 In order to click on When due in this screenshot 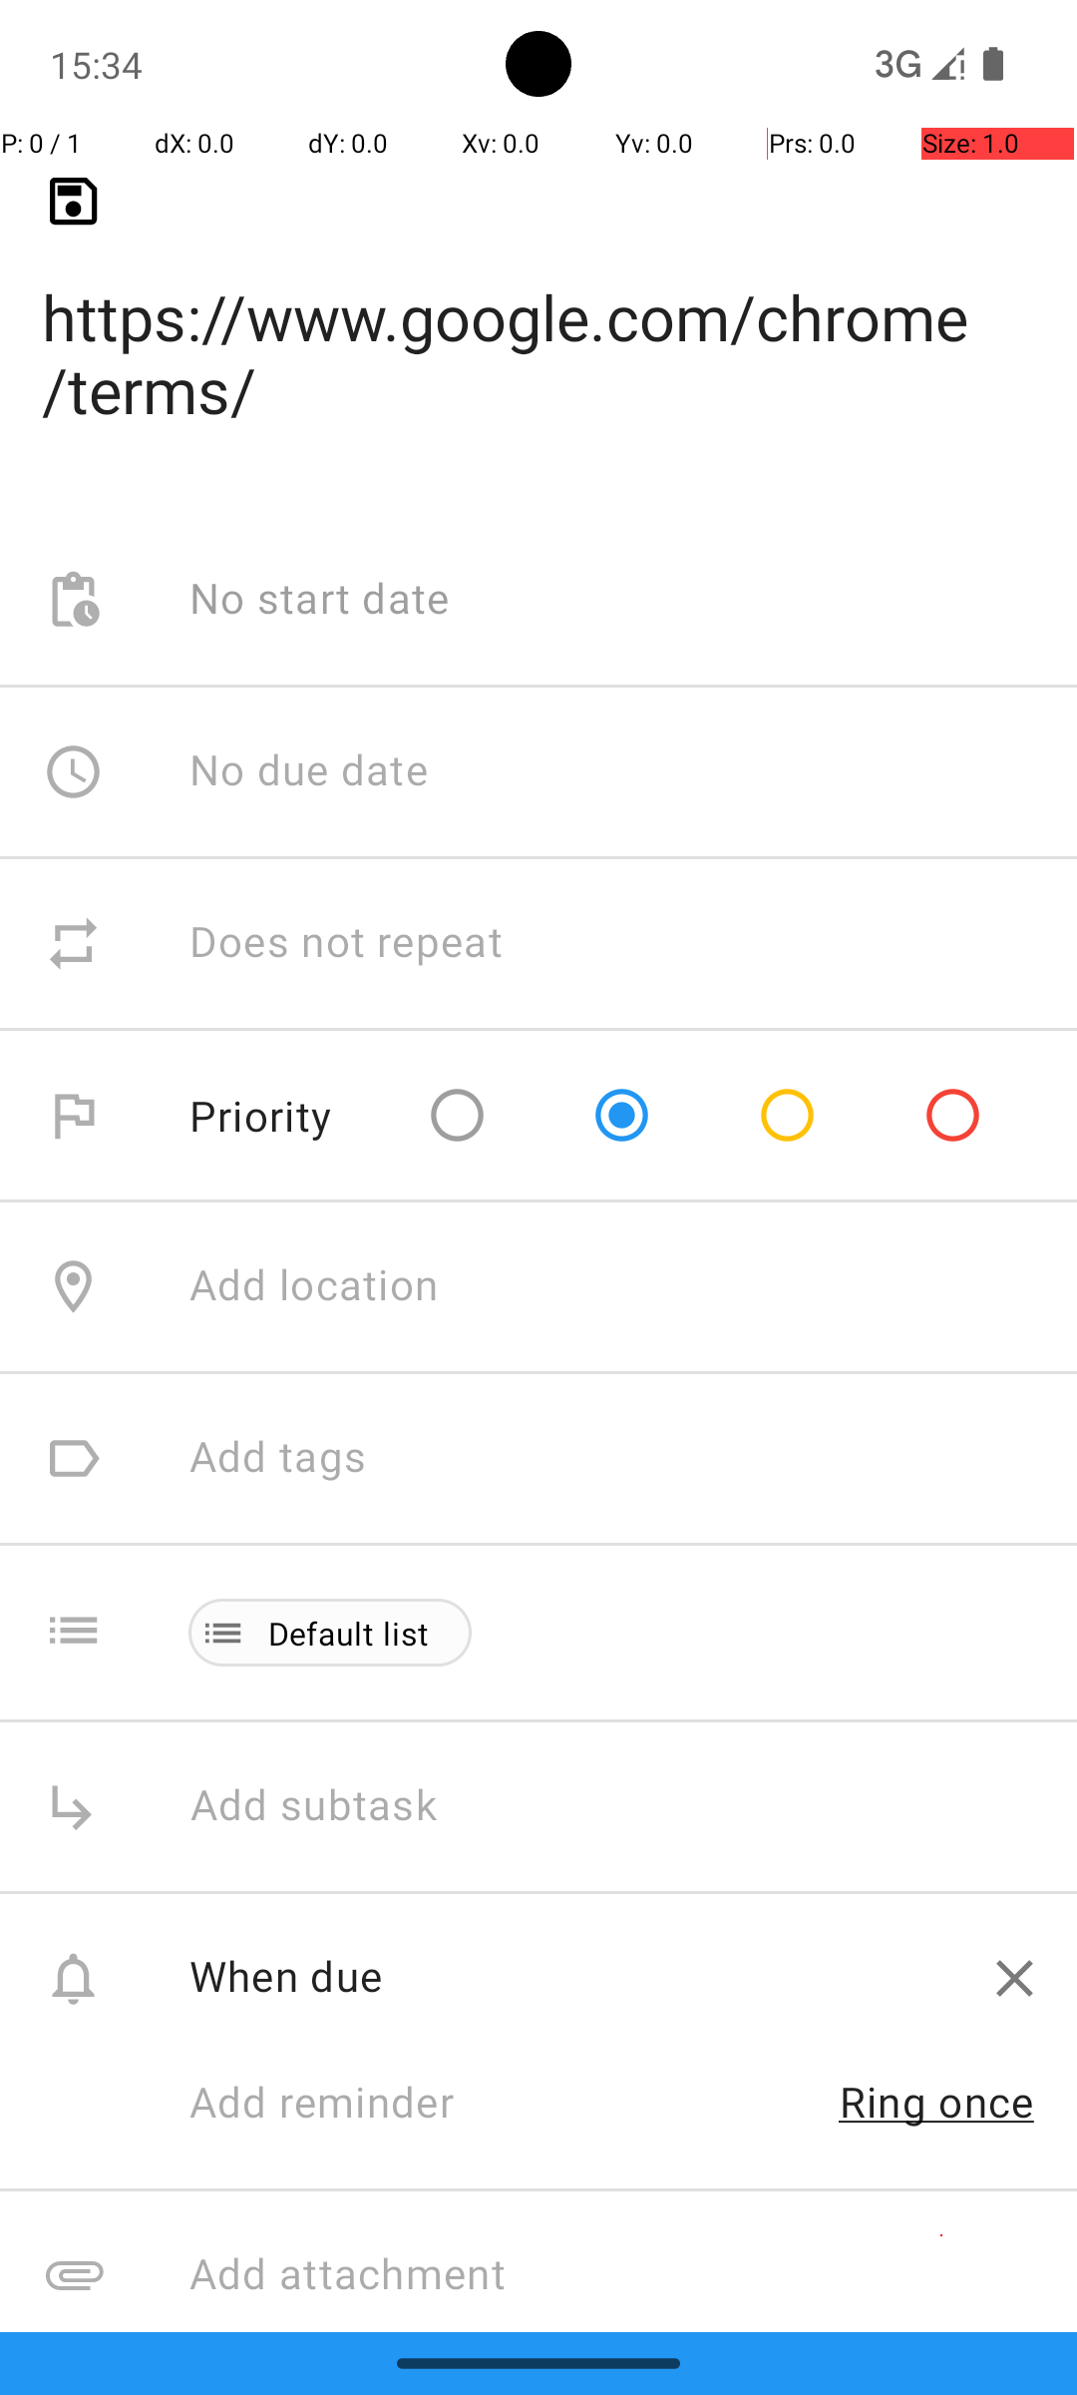, I will do `click(570, 1976)`.